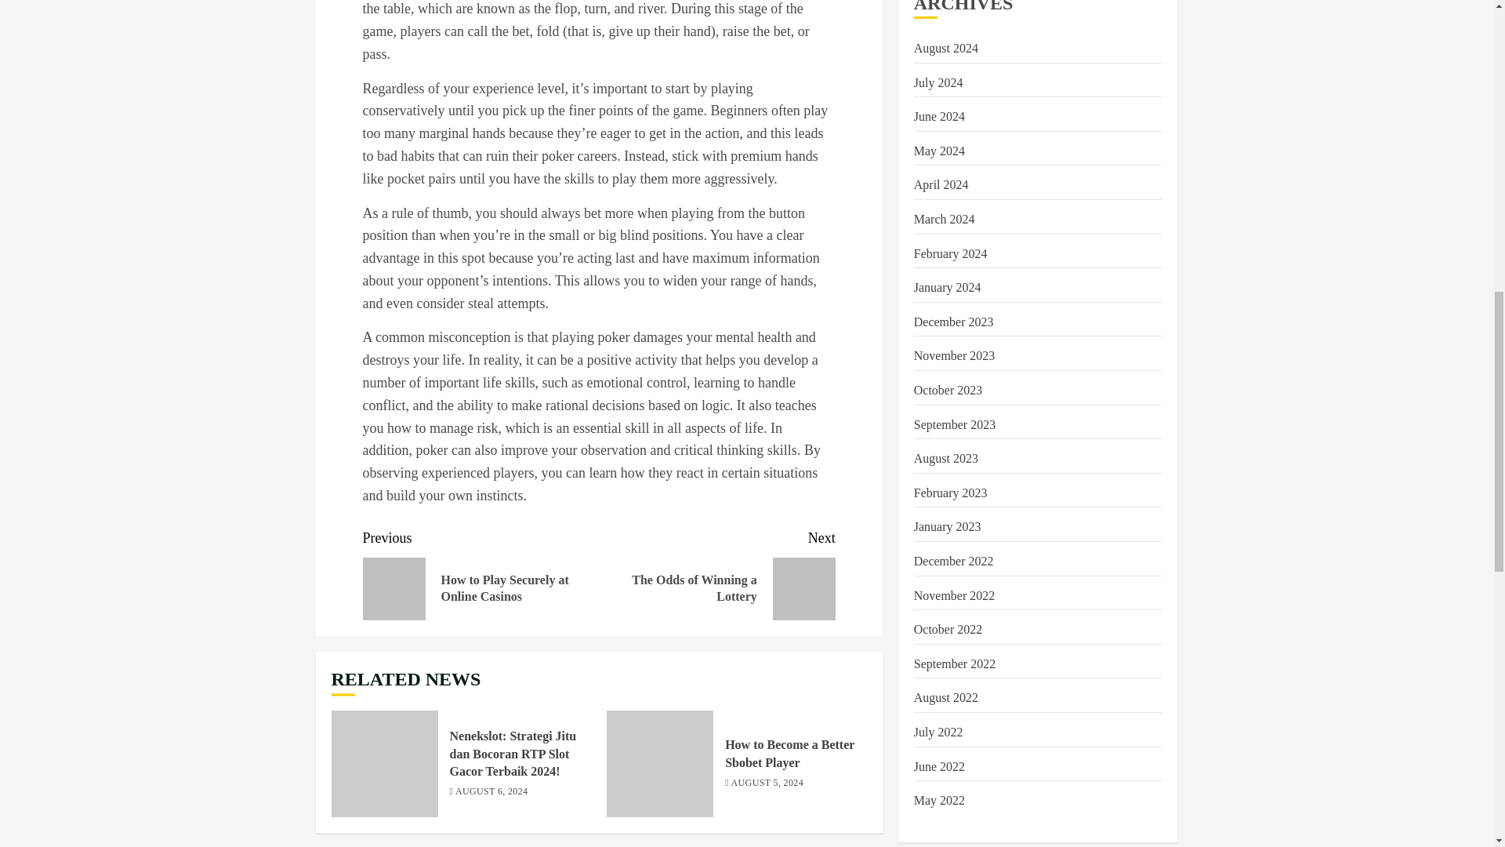  What do you see at coordinates (716, 573) in the screenshot?
I see `March 2024` at bounding box center [716, 573].